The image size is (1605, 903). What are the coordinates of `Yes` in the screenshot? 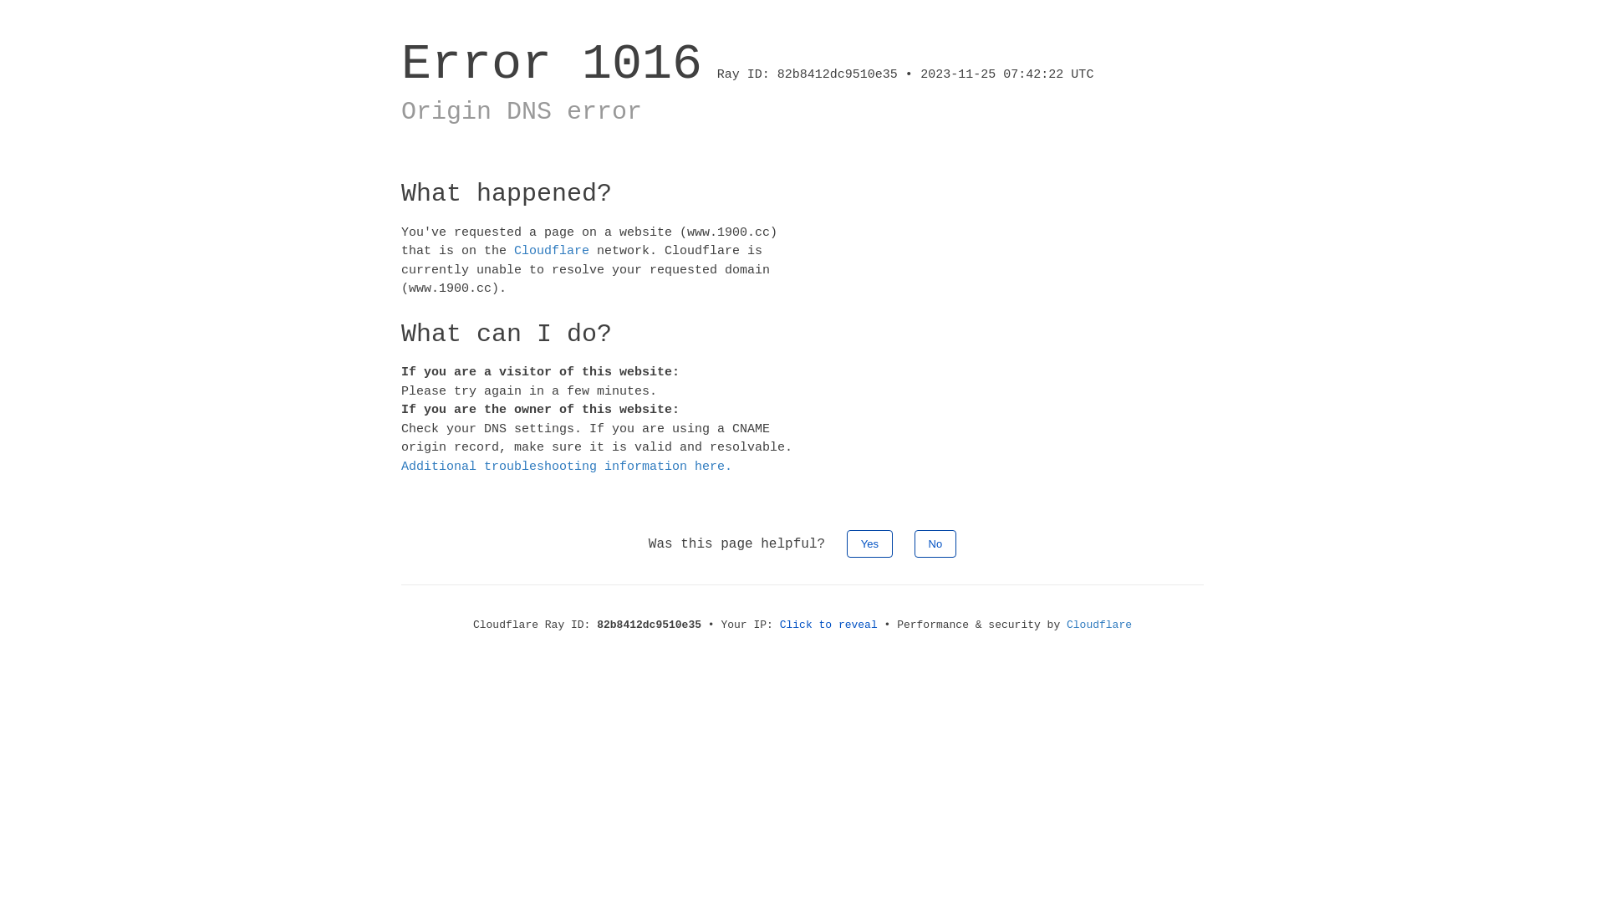 It's located at (869, 543).